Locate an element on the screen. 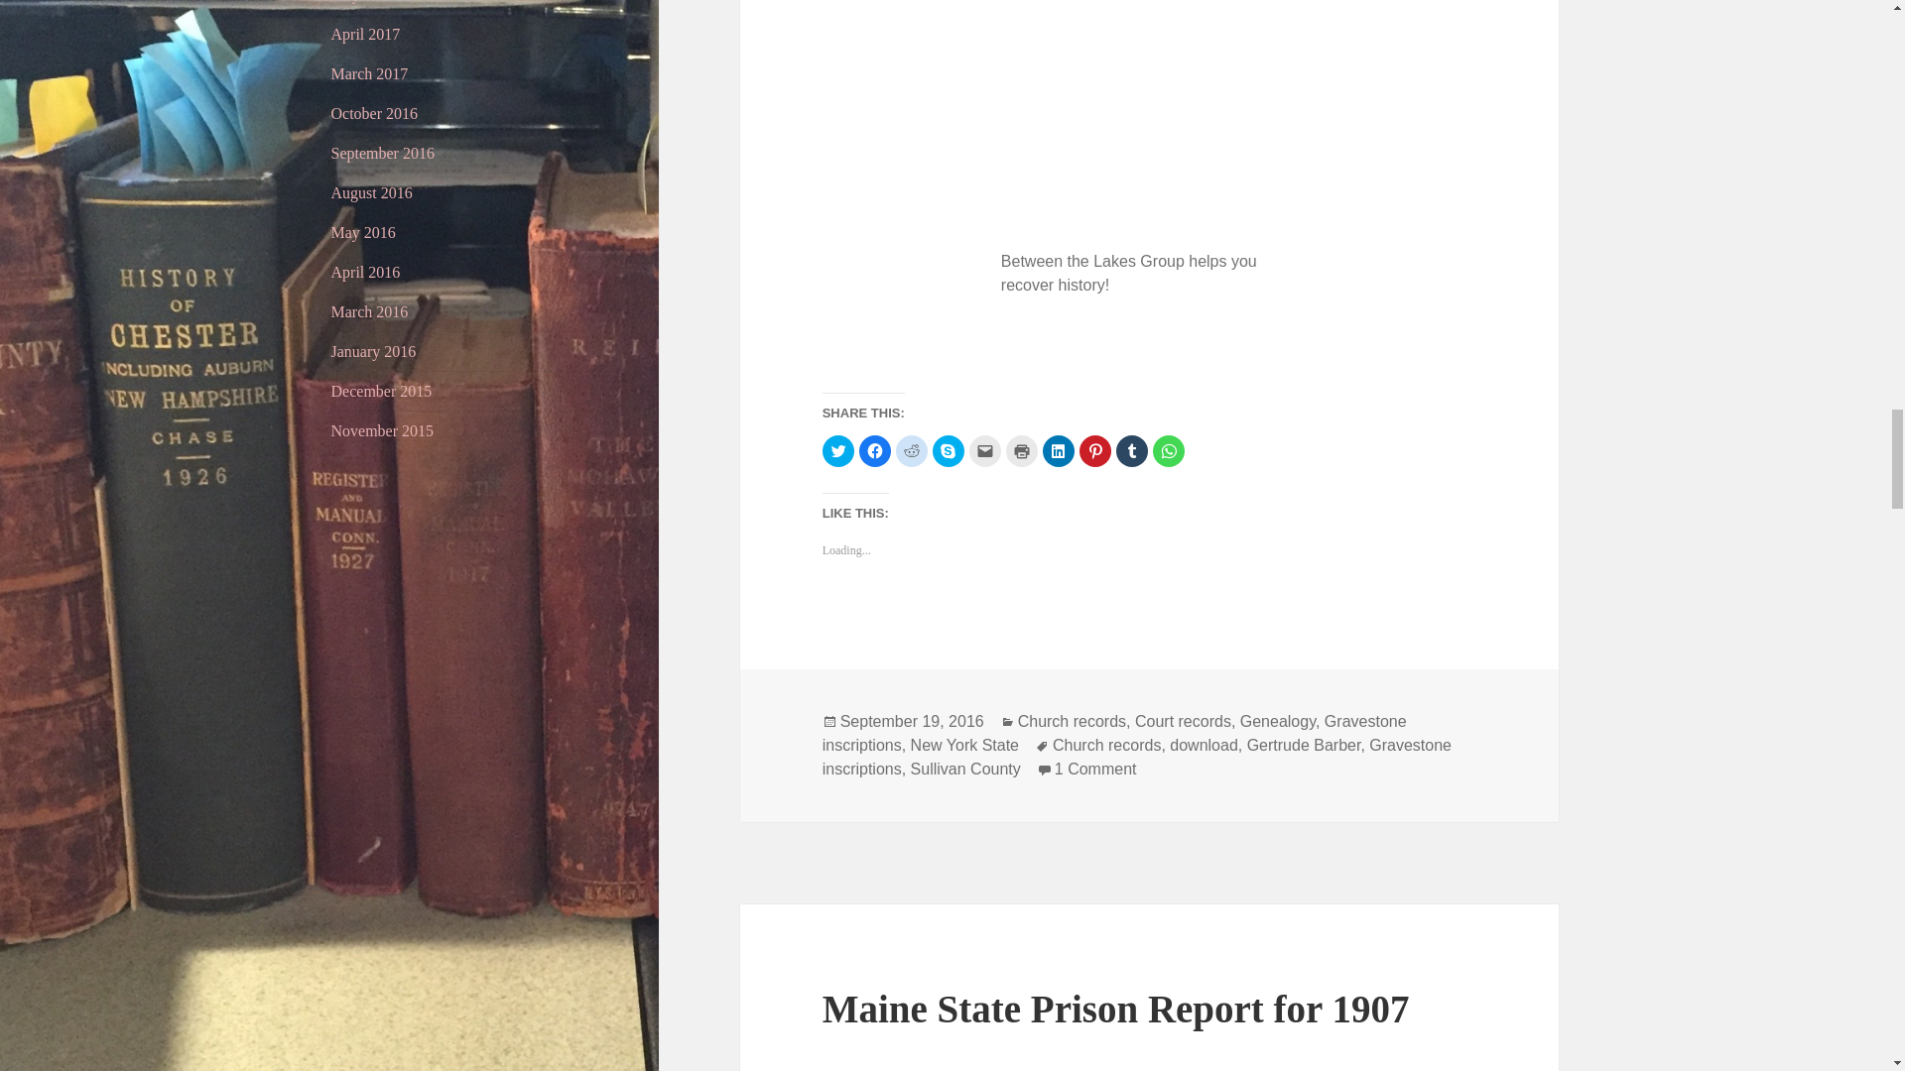 This screenshot has width=1905, height=1071. Click to share on LinkedIn is located at coordinates (1058, 450).